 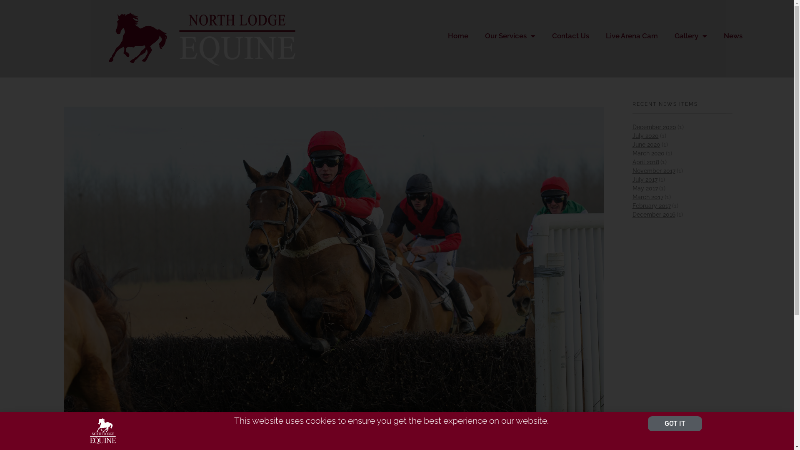 I want to click on December 2016, so click(x=654, y=215).